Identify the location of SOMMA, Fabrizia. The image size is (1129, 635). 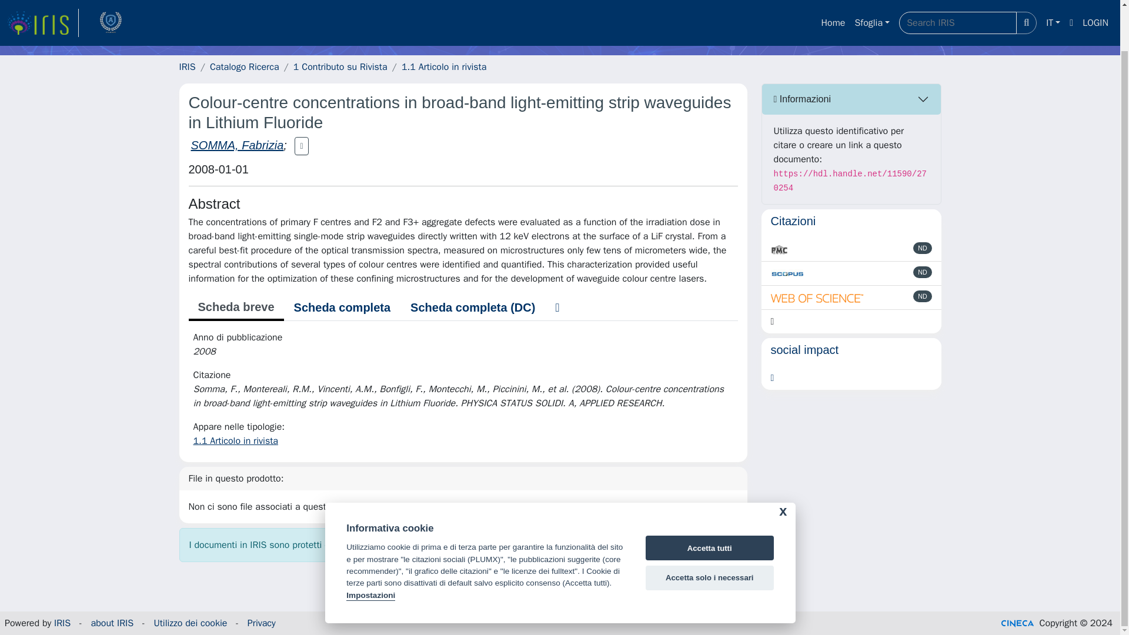
(236, 145).